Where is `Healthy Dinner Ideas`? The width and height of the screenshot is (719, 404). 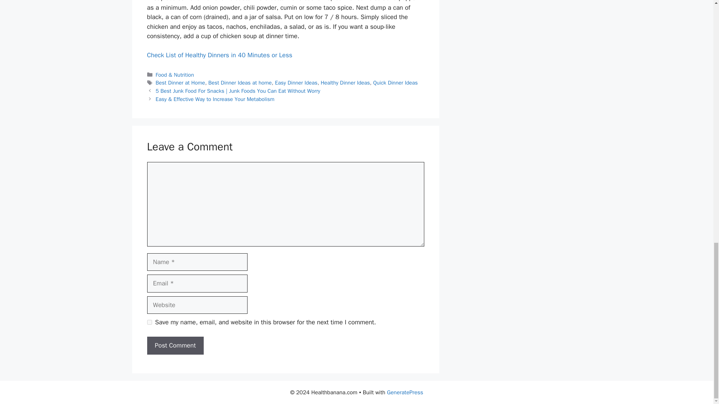 Healthy Dinner Ideas is located at coordinates (345, 82).